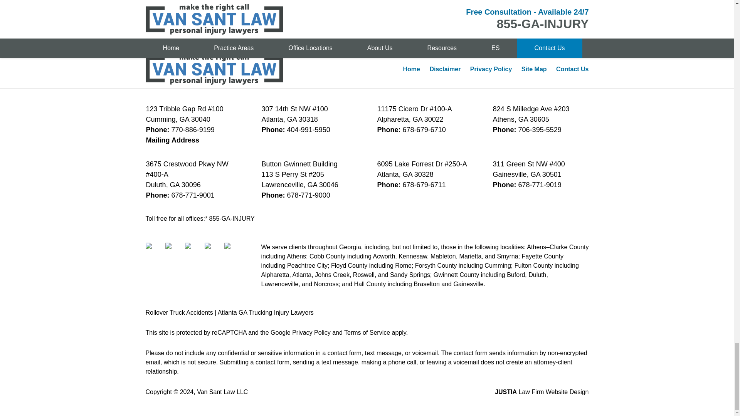 The width and height of the screenshot is (740, 416). What do you see at coordinates (174, 251) in the screenshot?
I see `Twitter` at bounding box center [174, 251].